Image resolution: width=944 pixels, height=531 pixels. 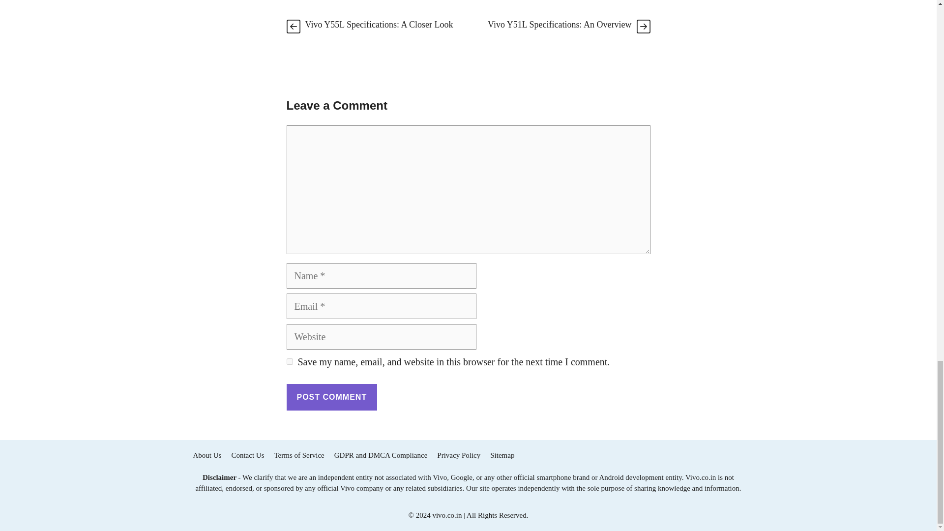 What do you see at coordinates (446, 515) in the screenshot?
I see `vivo.co.in` at bounding box center [446, 515].